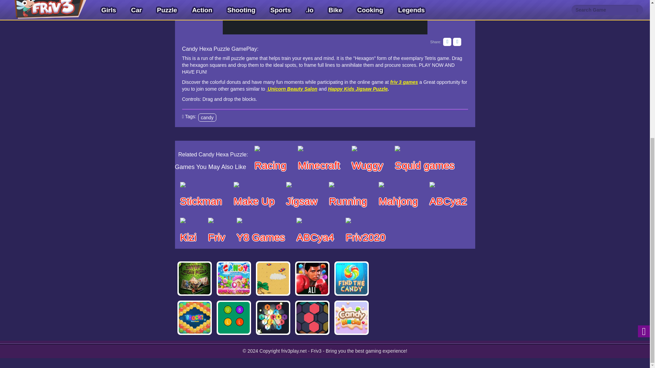 This screenshot has height=368, width=655. What do you see at coordinates (404, 82) in the screenshot?
I see `friv 3 games` at bounding box center [404, 82].